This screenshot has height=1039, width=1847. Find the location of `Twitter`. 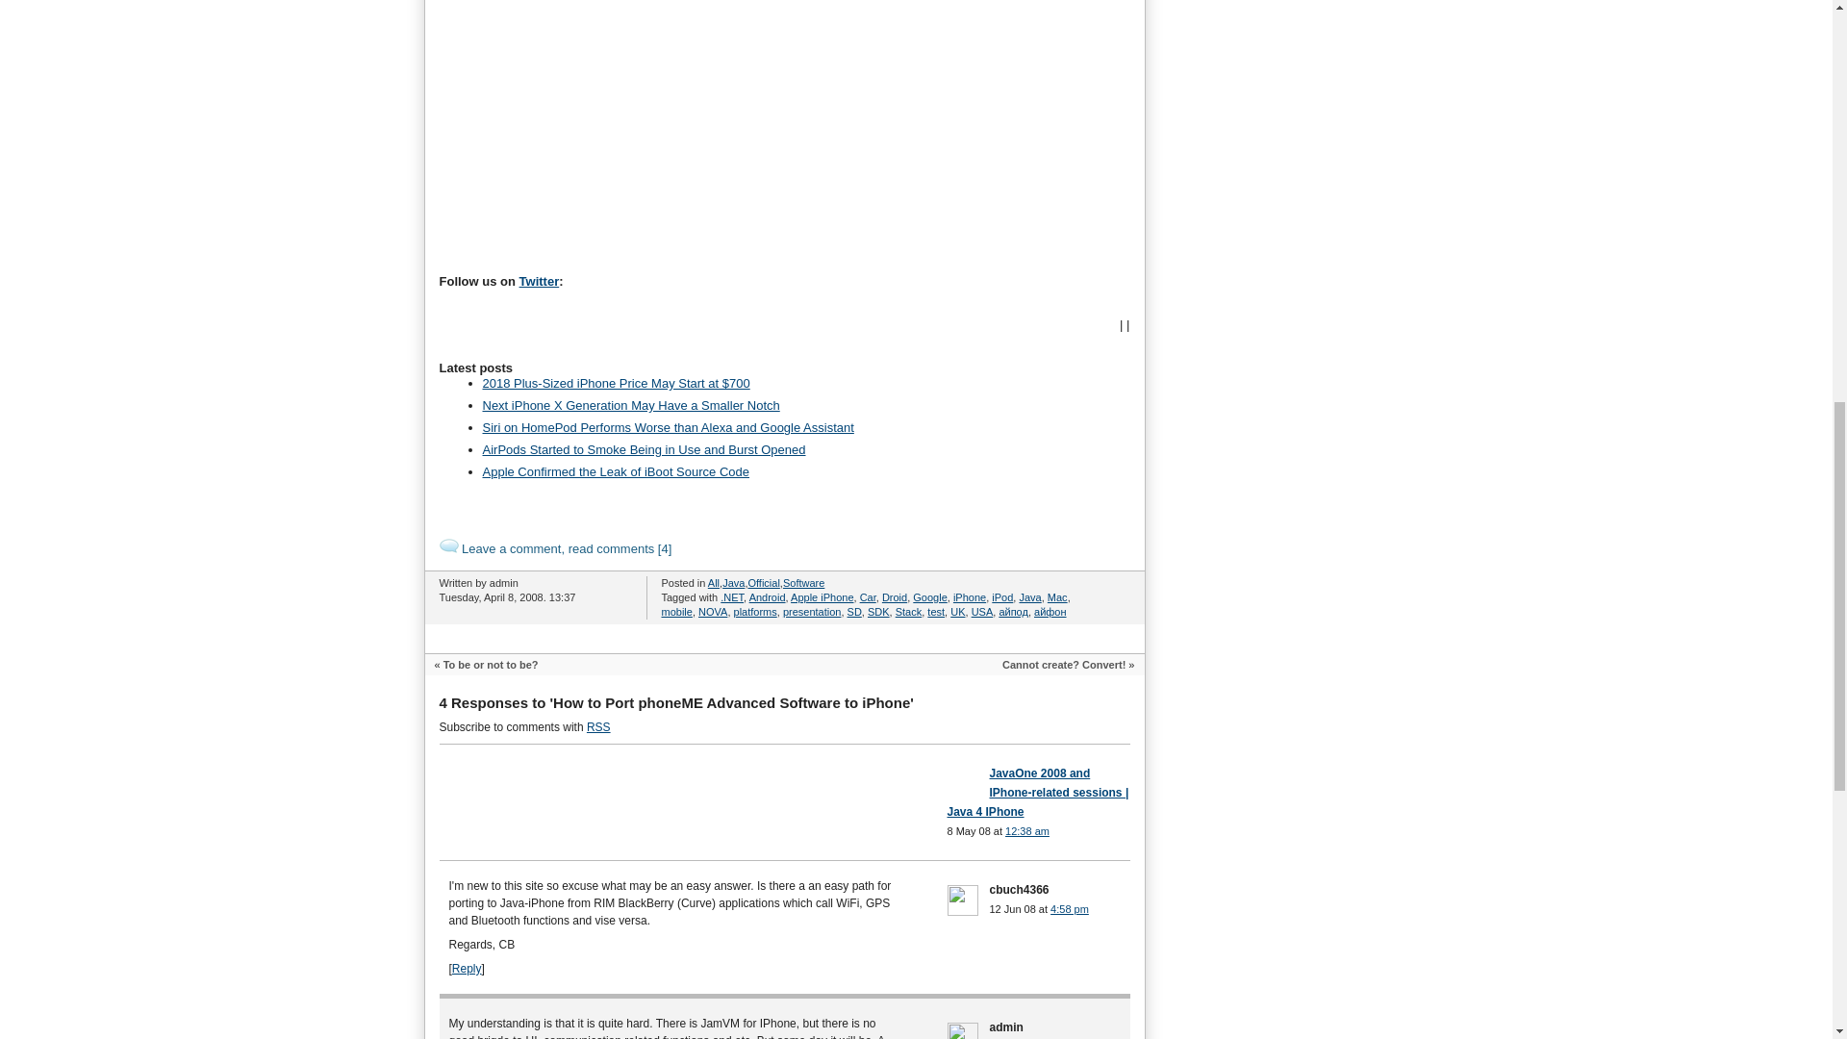

Twitter is located at coordinates (539, 281).